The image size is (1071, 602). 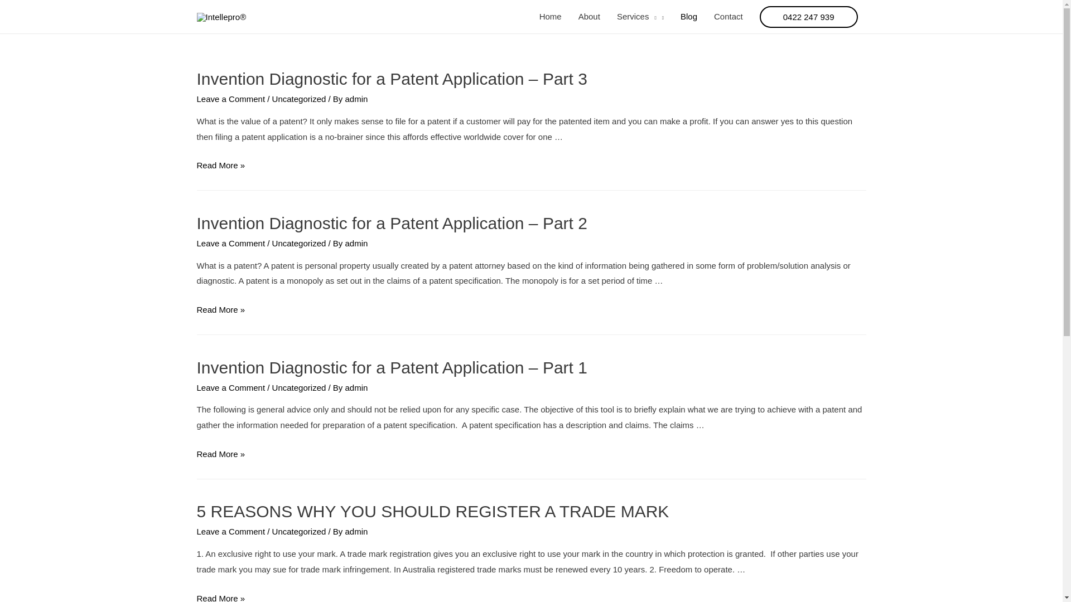 I want to click on Leave a Comment, so click(x=231, y=388).